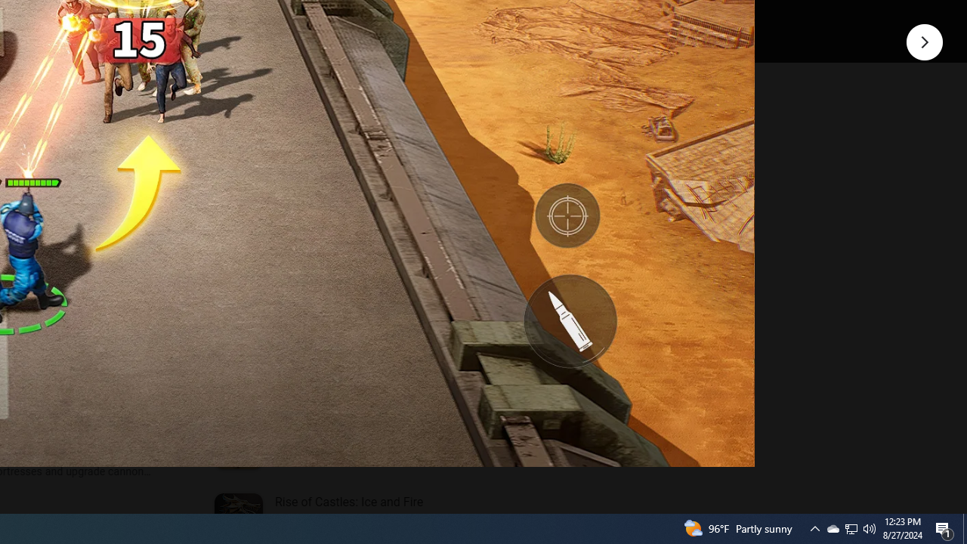  I want to click on Expand, so click(333, 118).